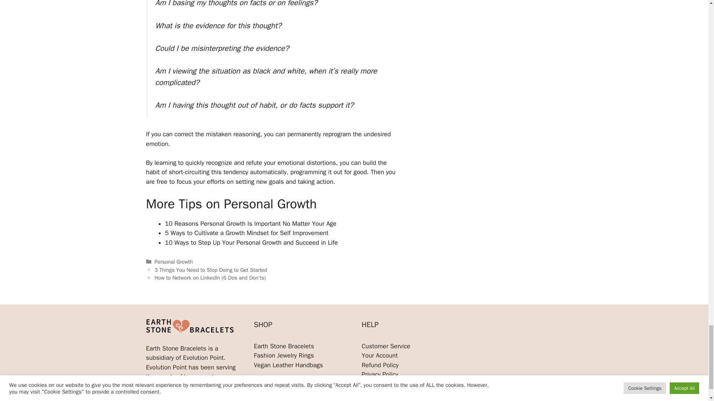 This screenshot has height=401, width=714. Describe the element at coordinates (174, 261) in the screenshot. I see `Personal Growth` at that location.